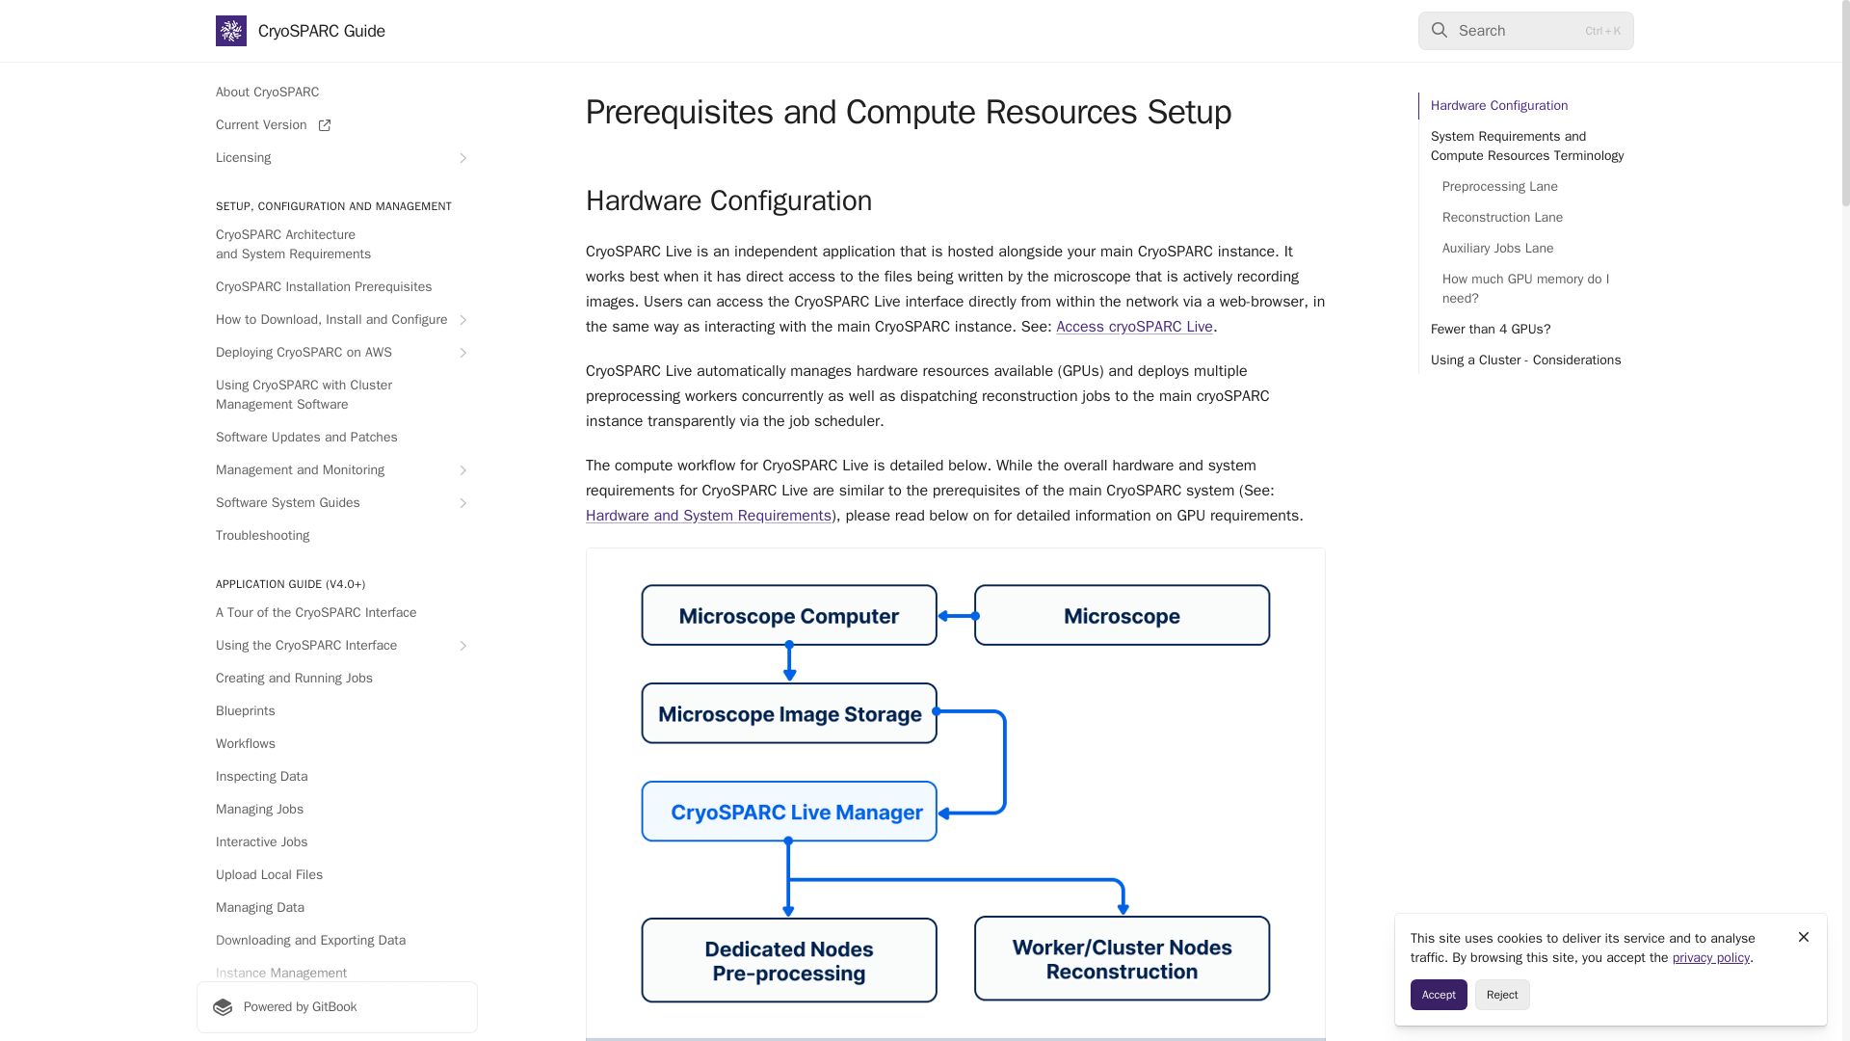 The image size is (1850, 1041). What do you see at coordinates (336, 470) in the screenshot?
I see `Management and Monitoring` at bounding box center [336, 470].